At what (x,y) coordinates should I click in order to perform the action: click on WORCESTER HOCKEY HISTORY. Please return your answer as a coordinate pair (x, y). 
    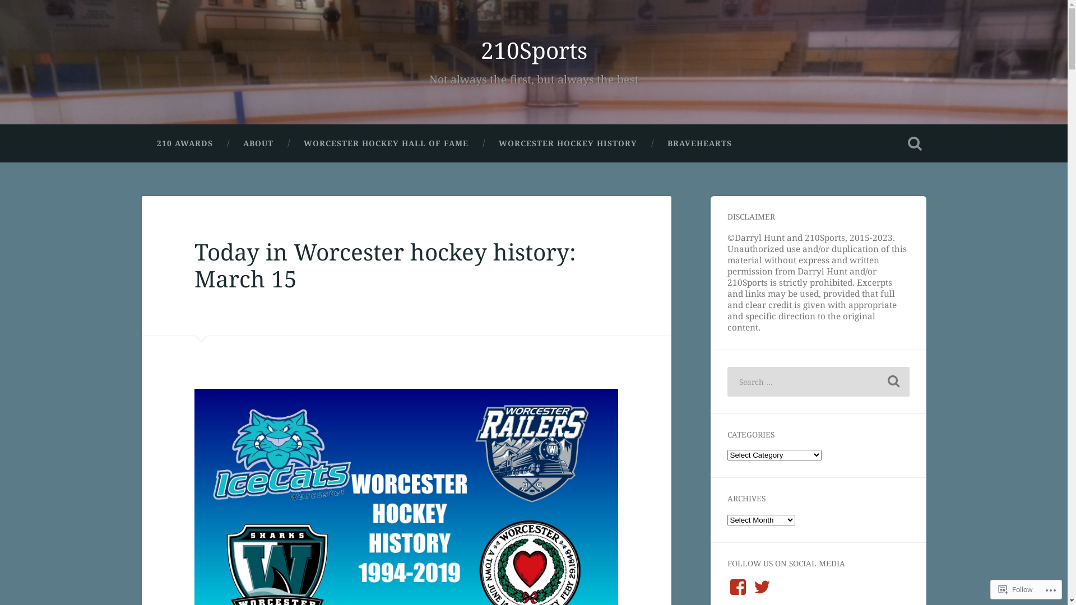
    Looking at the image, I should click on (567, 143).